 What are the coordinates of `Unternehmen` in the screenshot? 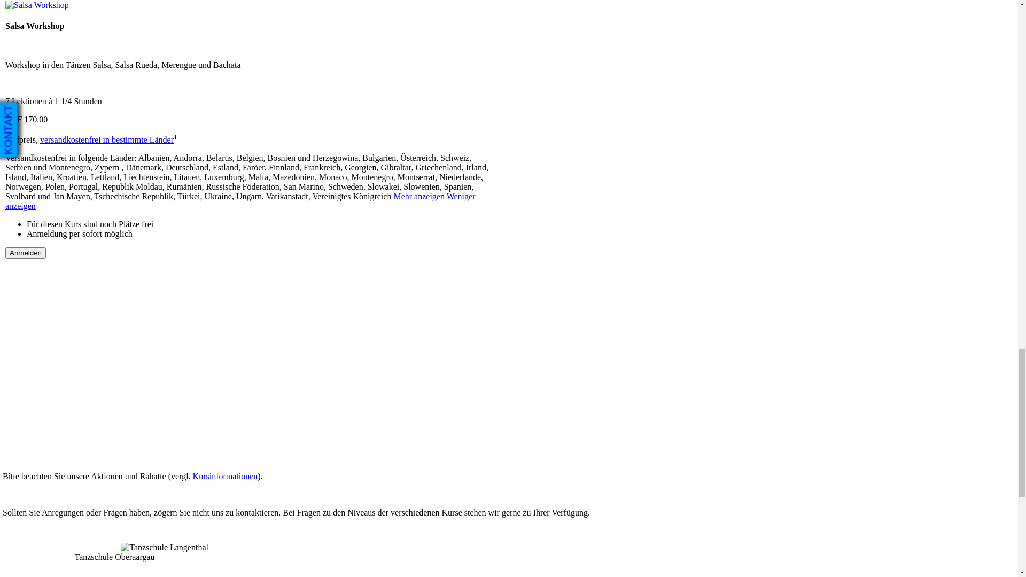 It's located at (45, 149).